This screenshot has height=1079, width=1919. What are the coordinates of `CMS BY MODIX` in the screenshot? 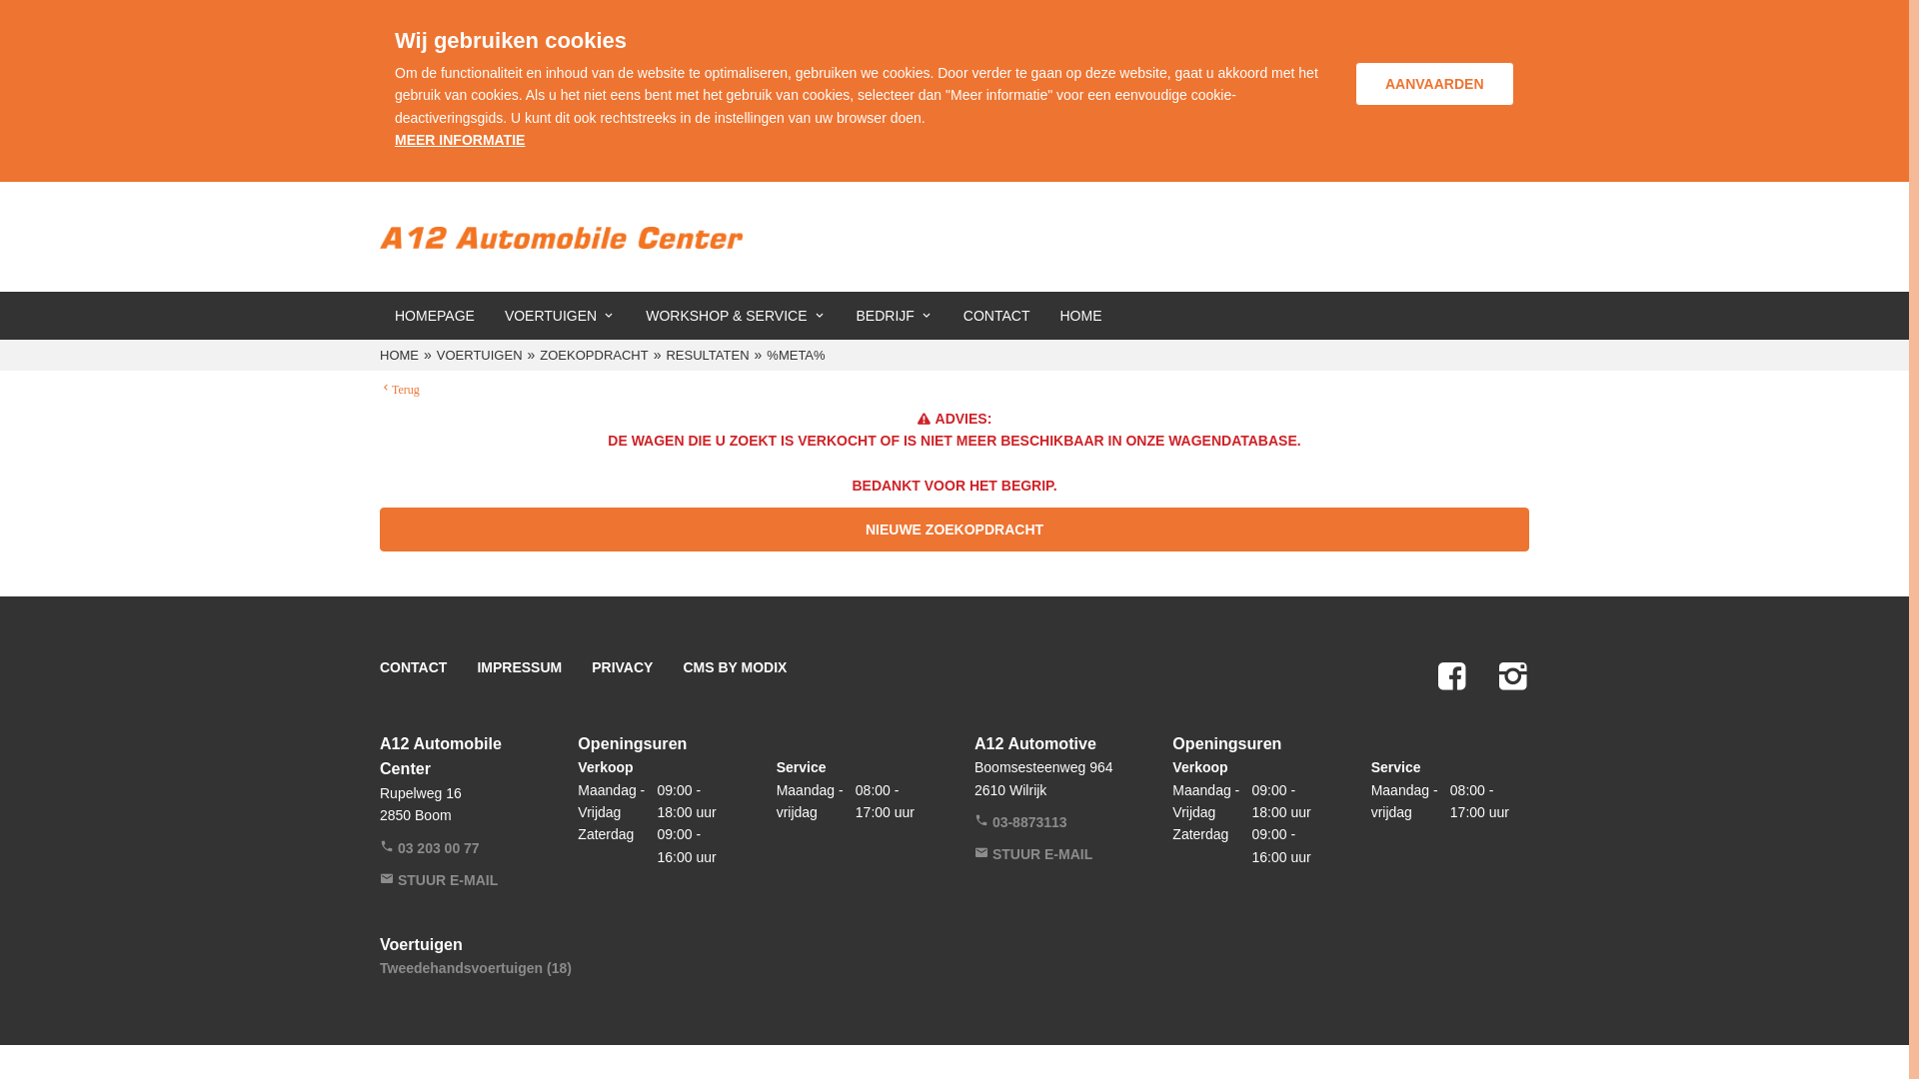 It's located at (735, 667).